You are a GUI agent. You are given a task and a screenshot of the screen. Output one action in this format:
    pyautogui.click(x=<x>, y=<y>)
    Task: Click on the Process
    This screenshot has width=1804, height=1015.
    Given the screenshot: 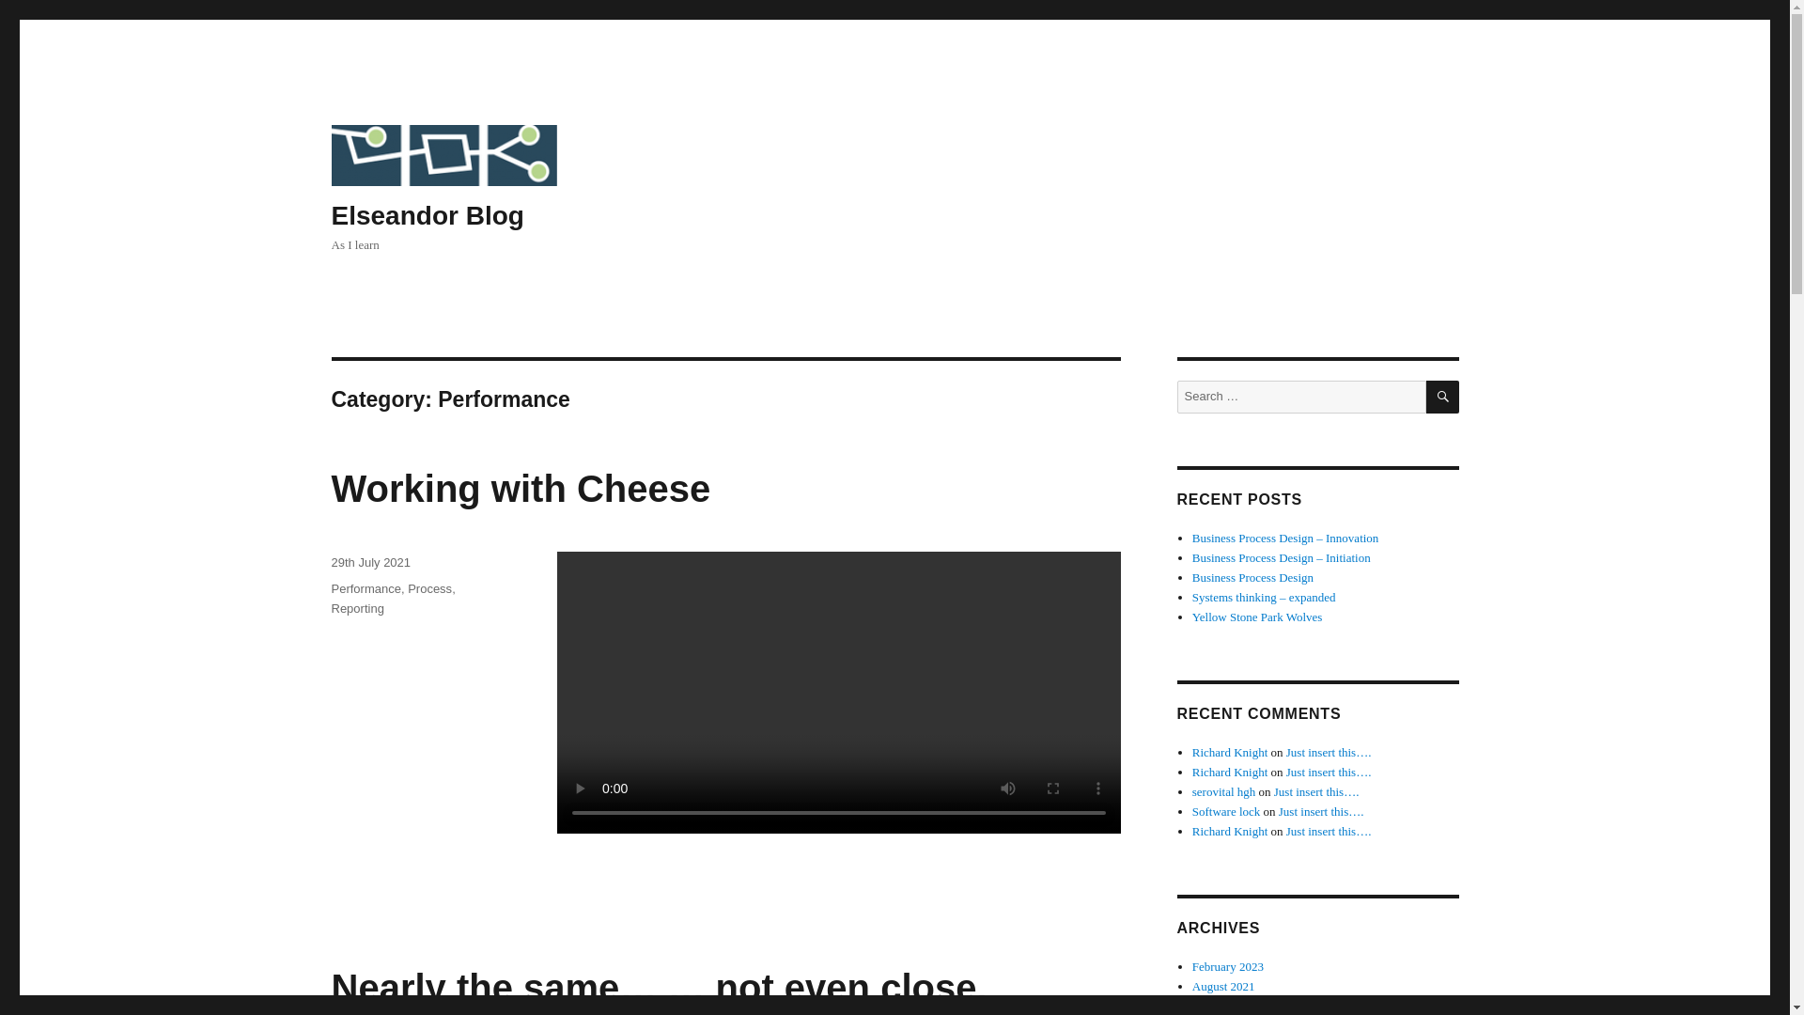 What is the action you would take?
    pyautogui.click(x=429, y=588)
    